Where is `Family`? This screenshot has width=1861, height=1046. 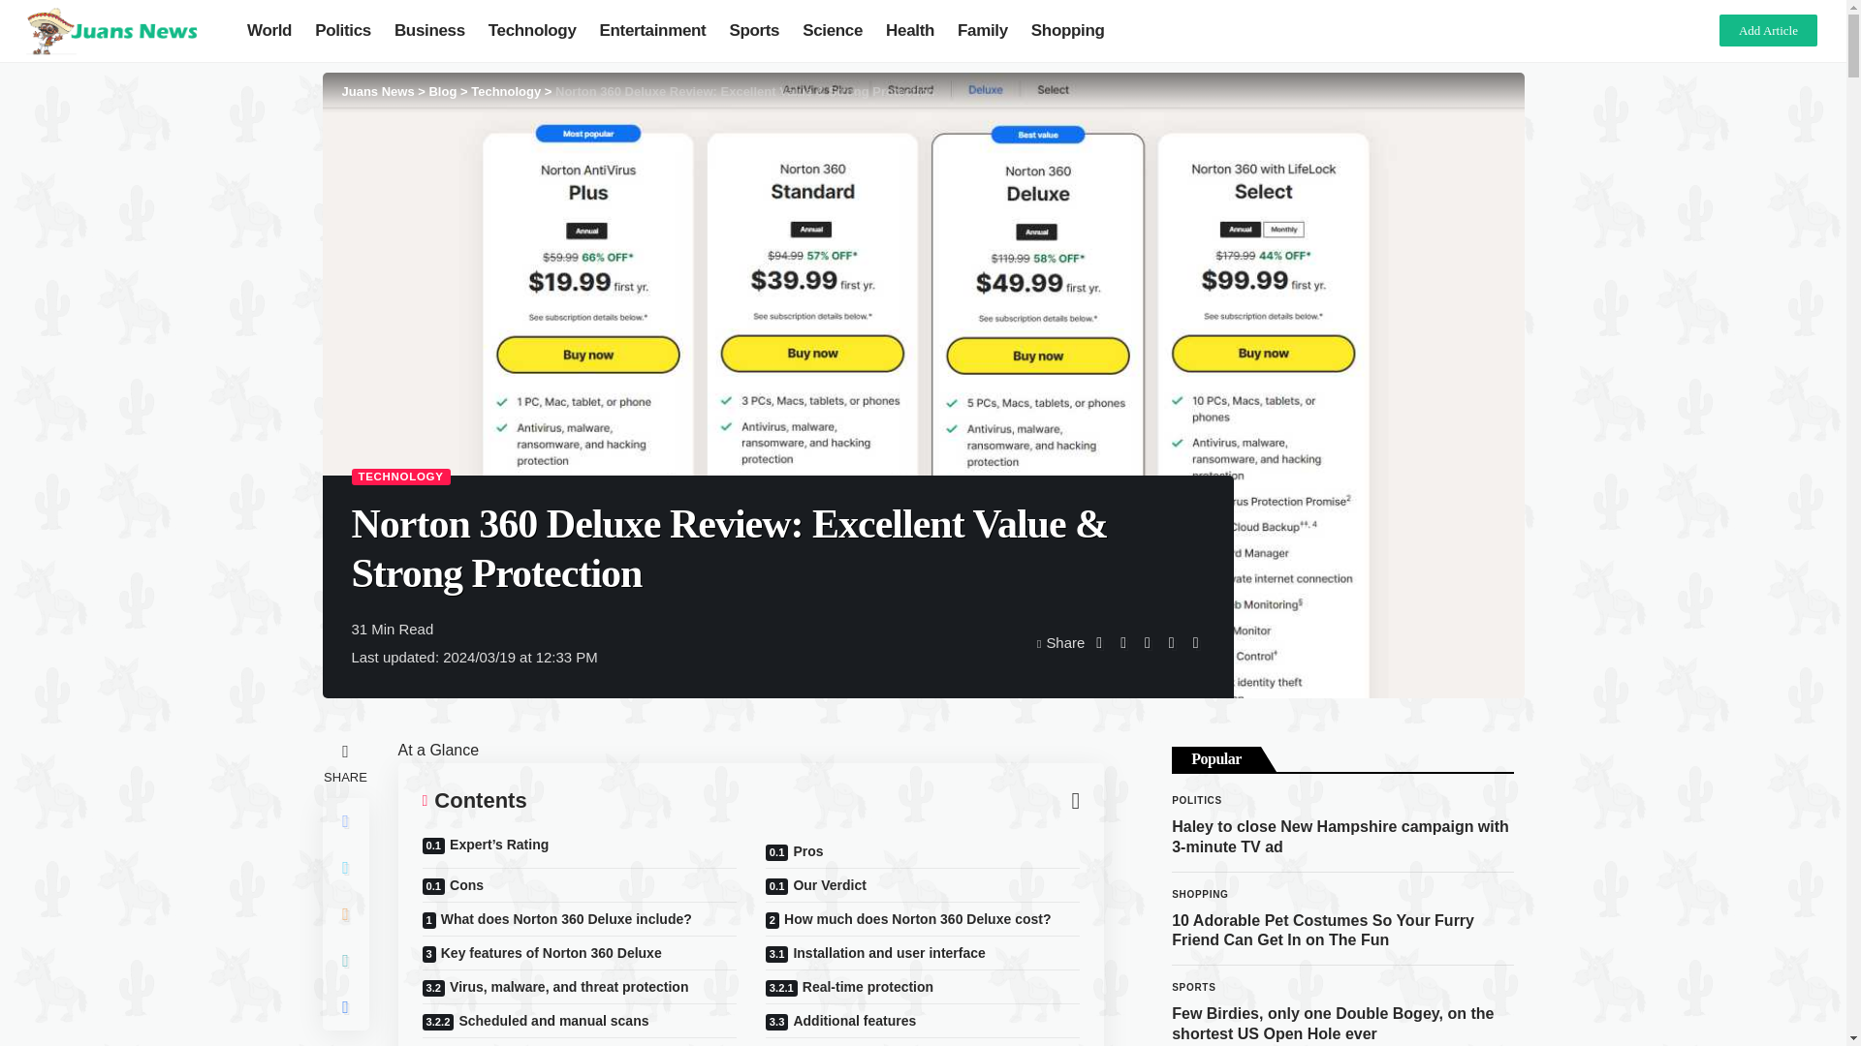 Family is located at coordinates (983, 31).